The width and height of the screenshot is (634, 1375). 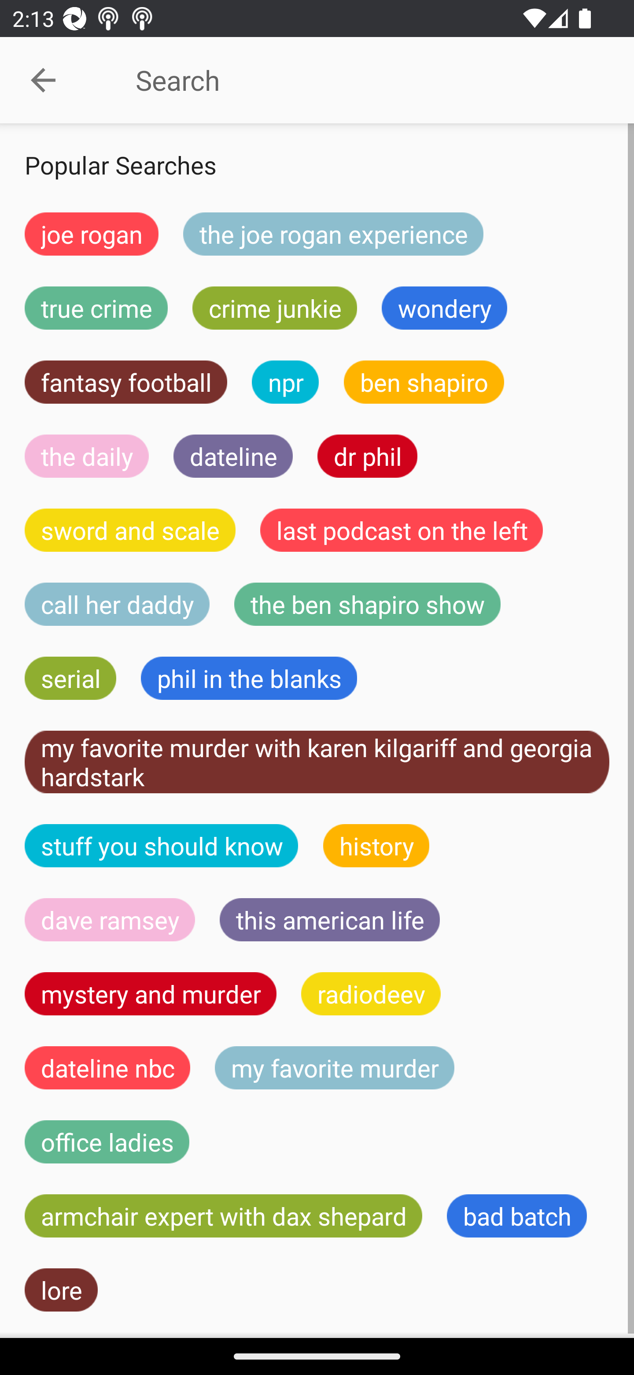 What do you see at coordinates (445, 308) in the screenshot?
I see `wondery` at bounding box center [445, 308].